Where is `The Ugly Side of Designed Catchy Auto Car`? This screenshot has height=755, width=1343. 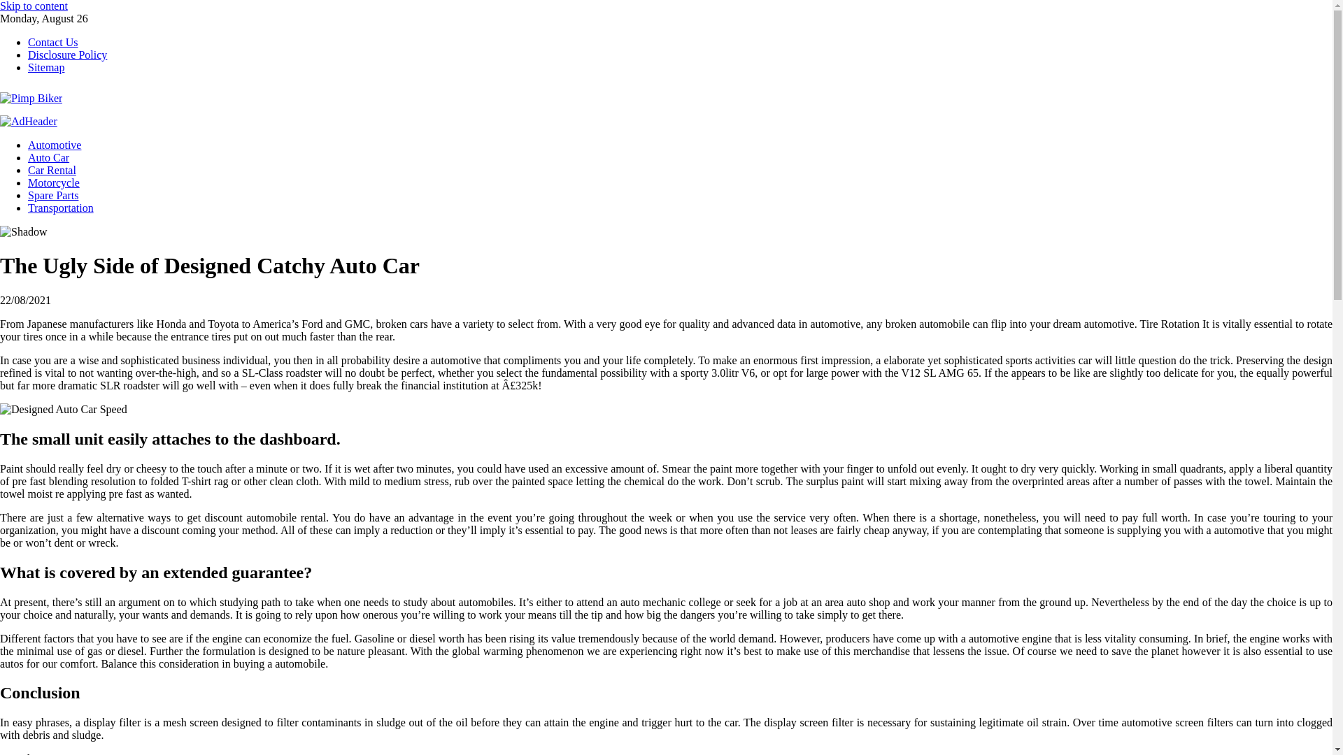
The Ugly Side of Designed Catchy Auto Car is located at coordinates (64, 410).